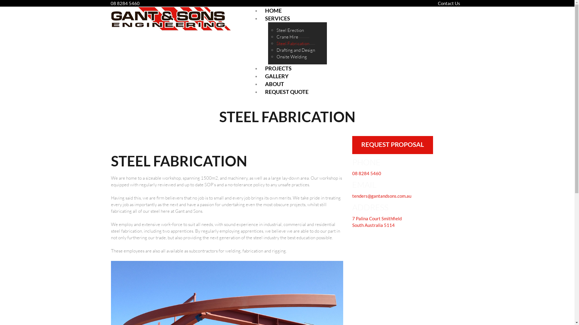 This screenshot has height=325, width=579. I want to click on Crane Hire, so click(287, 37).